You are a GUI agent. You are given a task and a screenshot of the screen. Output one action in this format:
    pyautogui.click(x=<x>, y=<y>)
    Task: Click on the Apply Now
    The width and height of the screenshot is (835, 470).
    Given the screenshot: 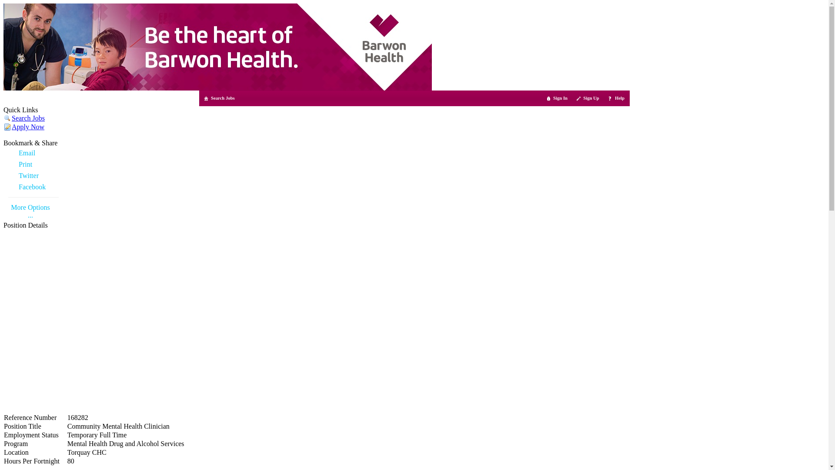 What is the action you would take?
    pyautogui.click(x=28, y=127)
    